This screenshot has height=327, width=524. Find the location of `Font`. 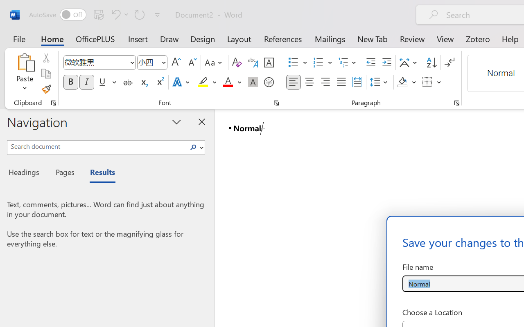

Font is located at coordinates (96, 62).